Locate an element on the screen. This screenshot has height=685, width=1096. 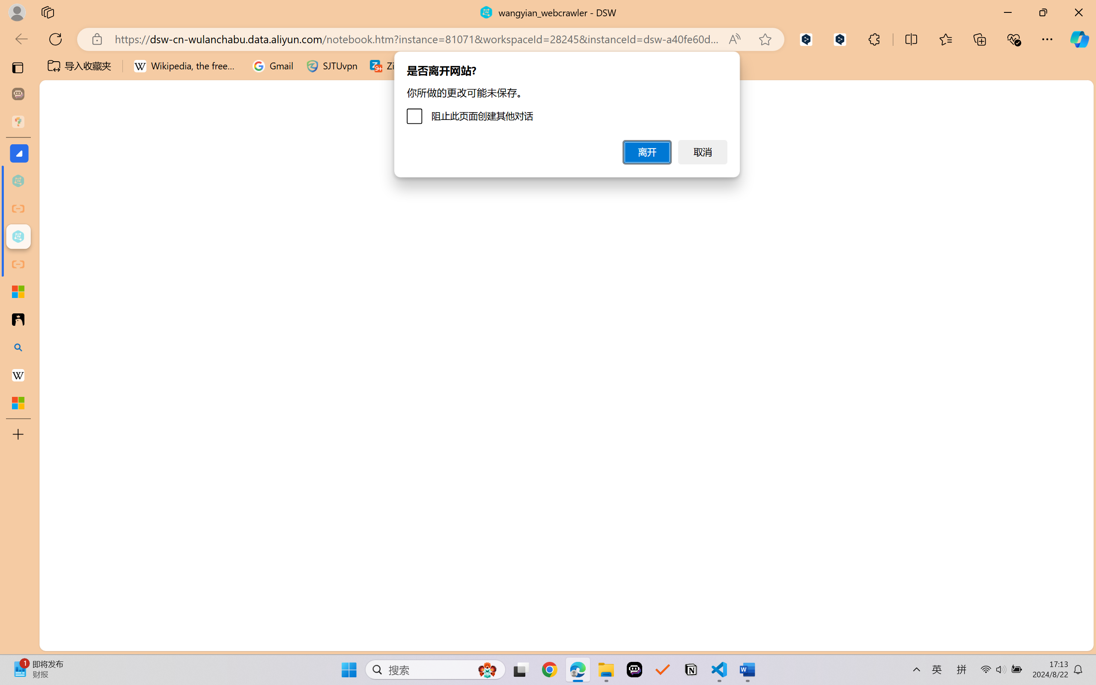
TextBox 7 is located at coordinates (458, 359).